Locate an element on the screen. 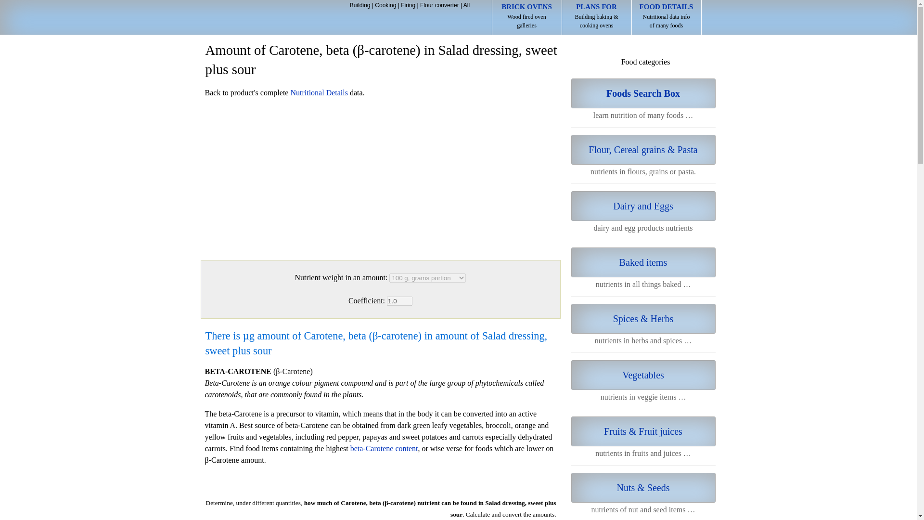 The width and height of the screenshot is (924, 520). Foods Search Box is located at coordinates (319, 92).